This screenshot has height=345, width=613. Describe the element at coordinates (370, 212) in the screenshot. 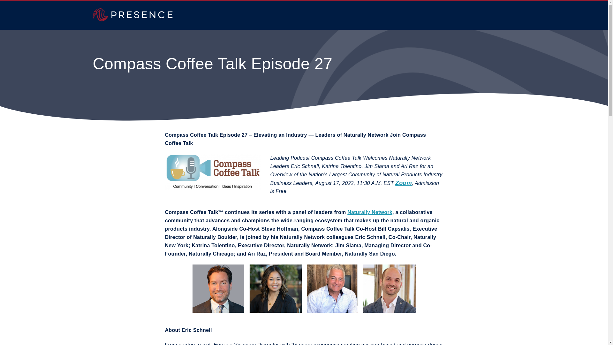

I see `Naturally Network` at that location.